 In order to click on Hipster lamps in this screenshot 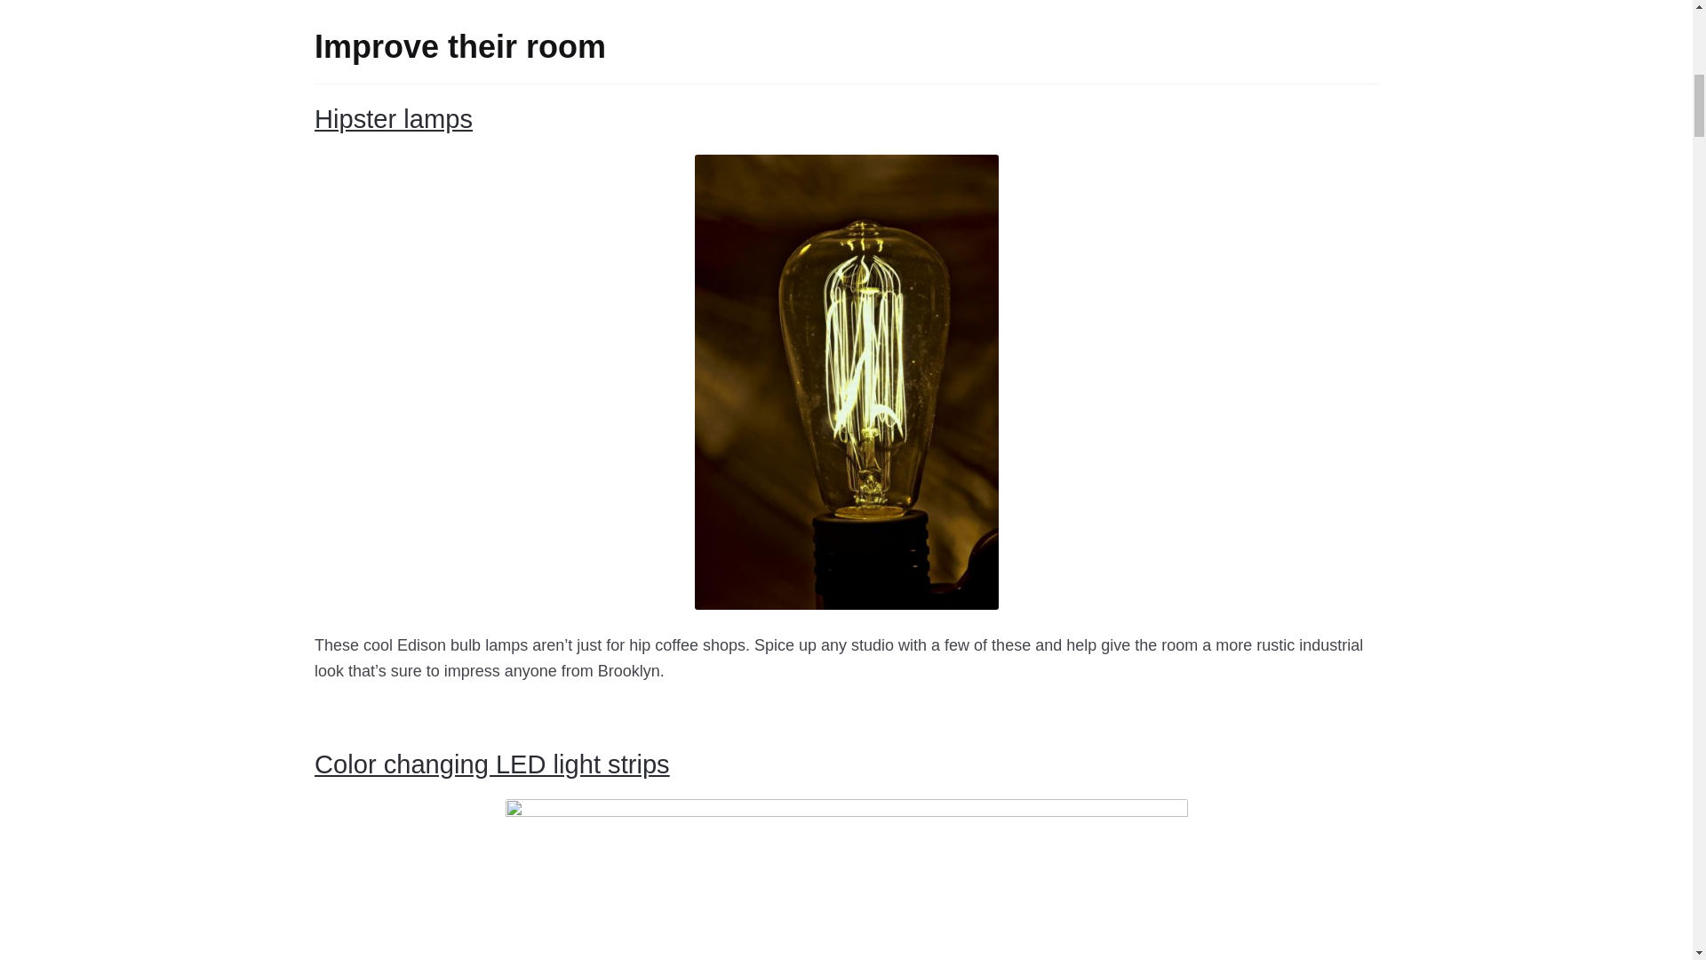, I will do `click(393, 119)`.